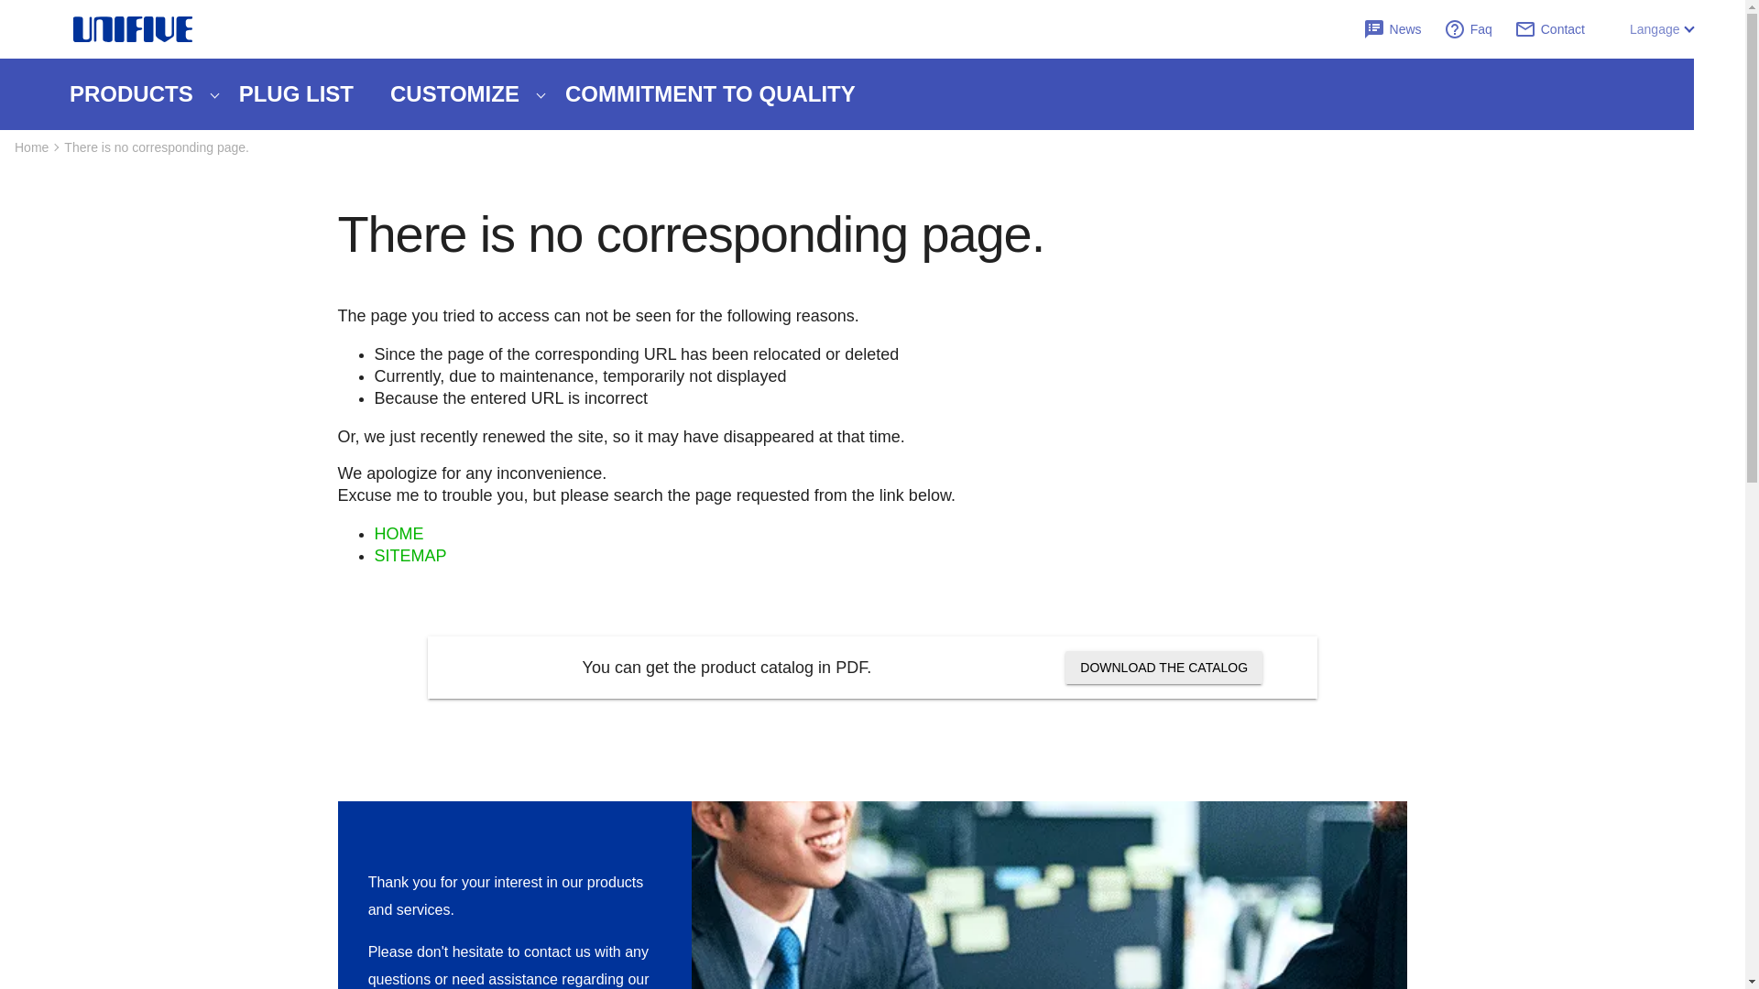 This screenshot has height=989, width=1759. What do you see at coordinates (1479, 29) in the screenshot?
I see `Faq` at bounding box center [1479, 29].